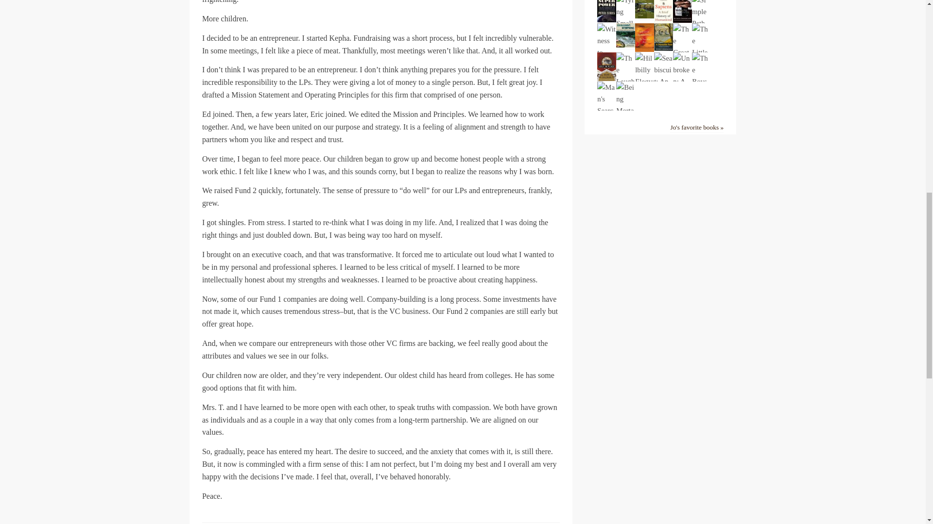 This screenshot has height=524, width=933. Describe the element at coordinates (663, 20) in the screenshot. I see `Sapiens: A Brief History of Humankind` at that location.